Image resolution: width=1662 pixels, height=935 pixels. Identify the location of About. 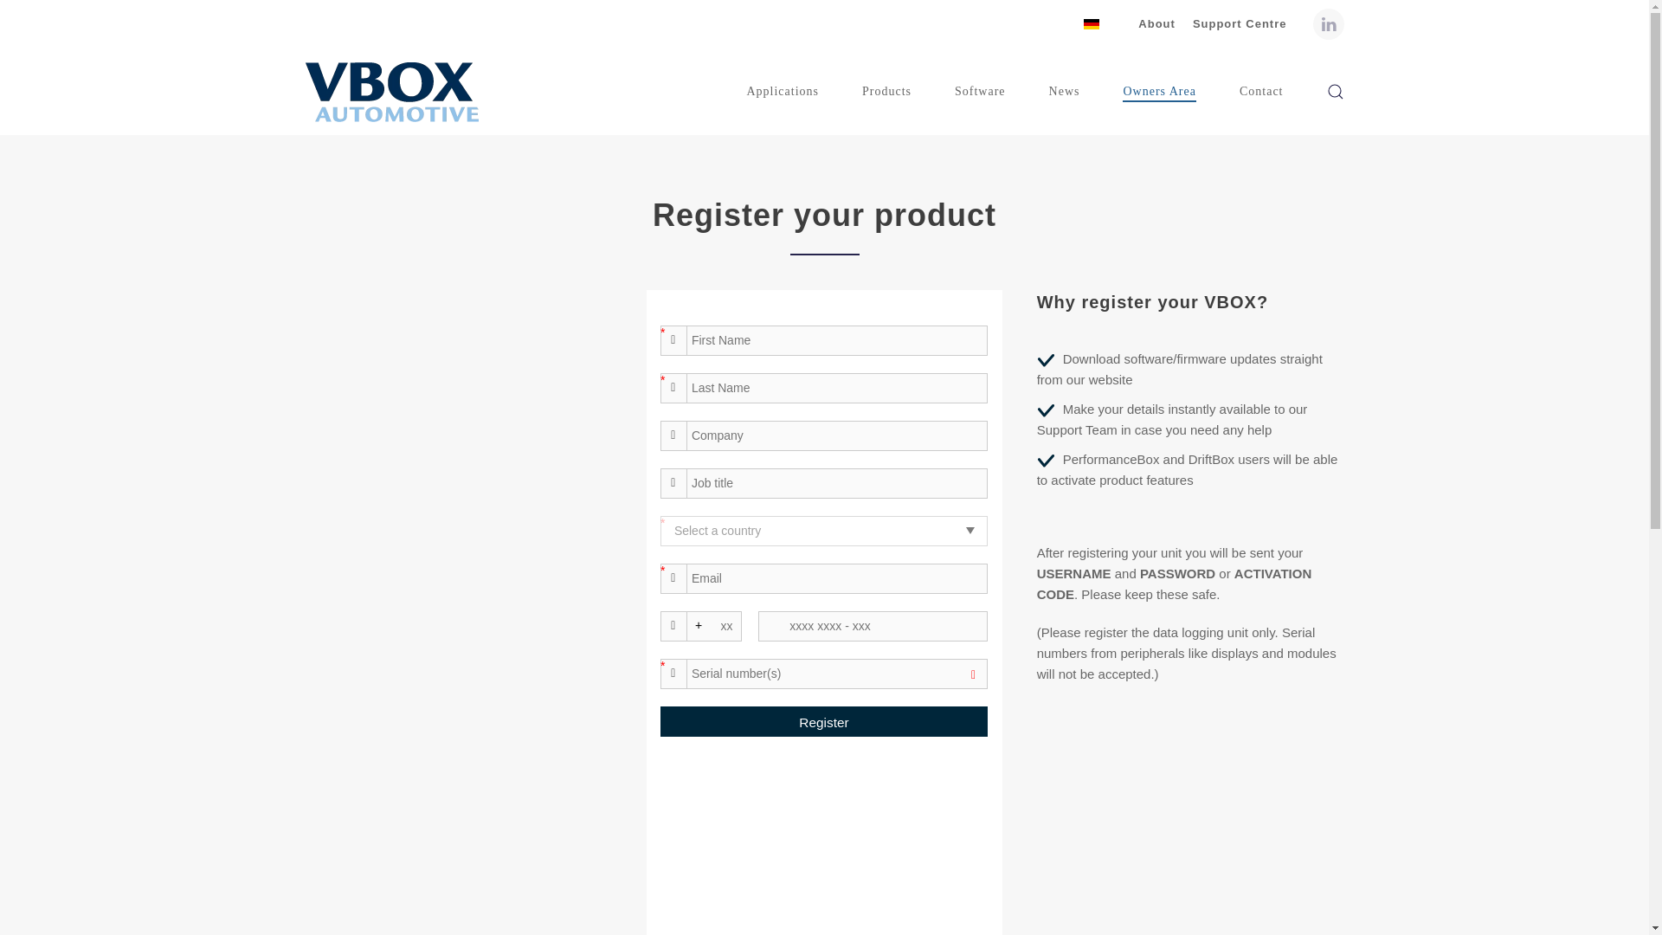
(1156, 24).